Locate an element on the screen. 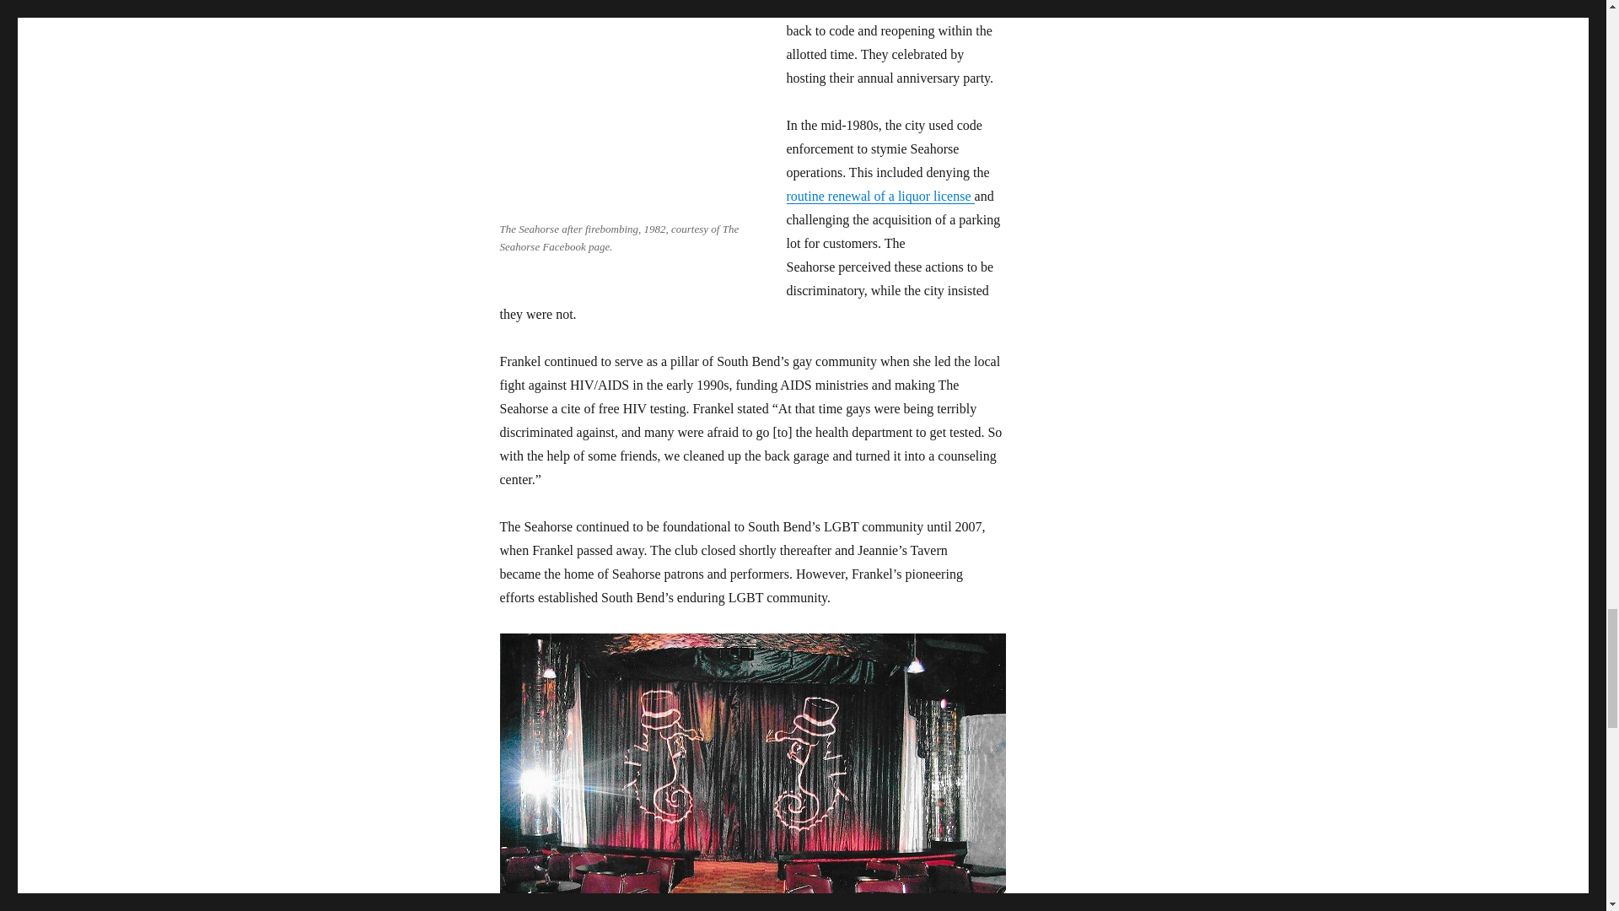  routine renewal of a liquor license is located at coordinates (879, 196).